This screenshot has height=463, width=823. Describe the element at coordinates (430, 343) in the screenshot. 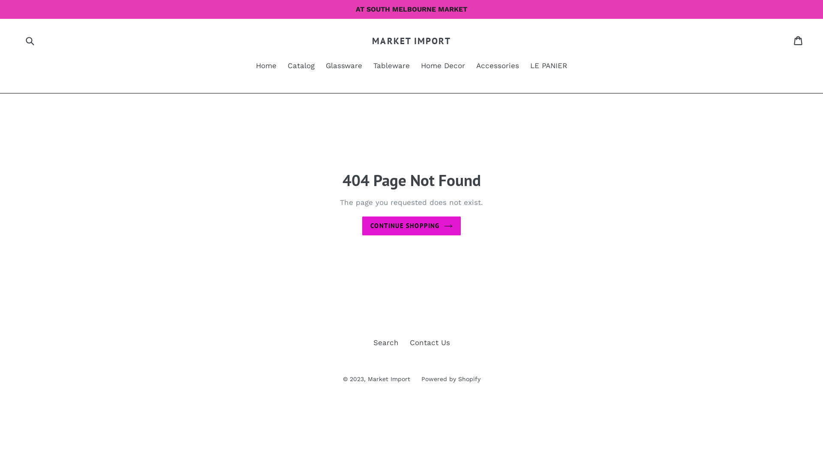

I see `Contact Us` at that location.